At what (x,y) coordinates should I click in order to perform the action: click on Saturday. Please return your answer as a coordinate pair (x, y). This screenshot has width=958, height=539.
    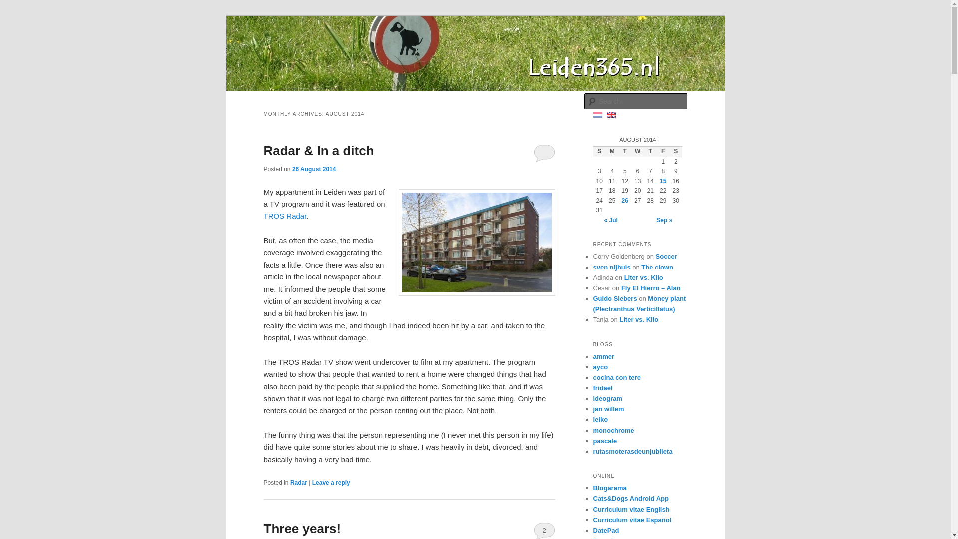
    Looking at the image, I should click on (676, 152).